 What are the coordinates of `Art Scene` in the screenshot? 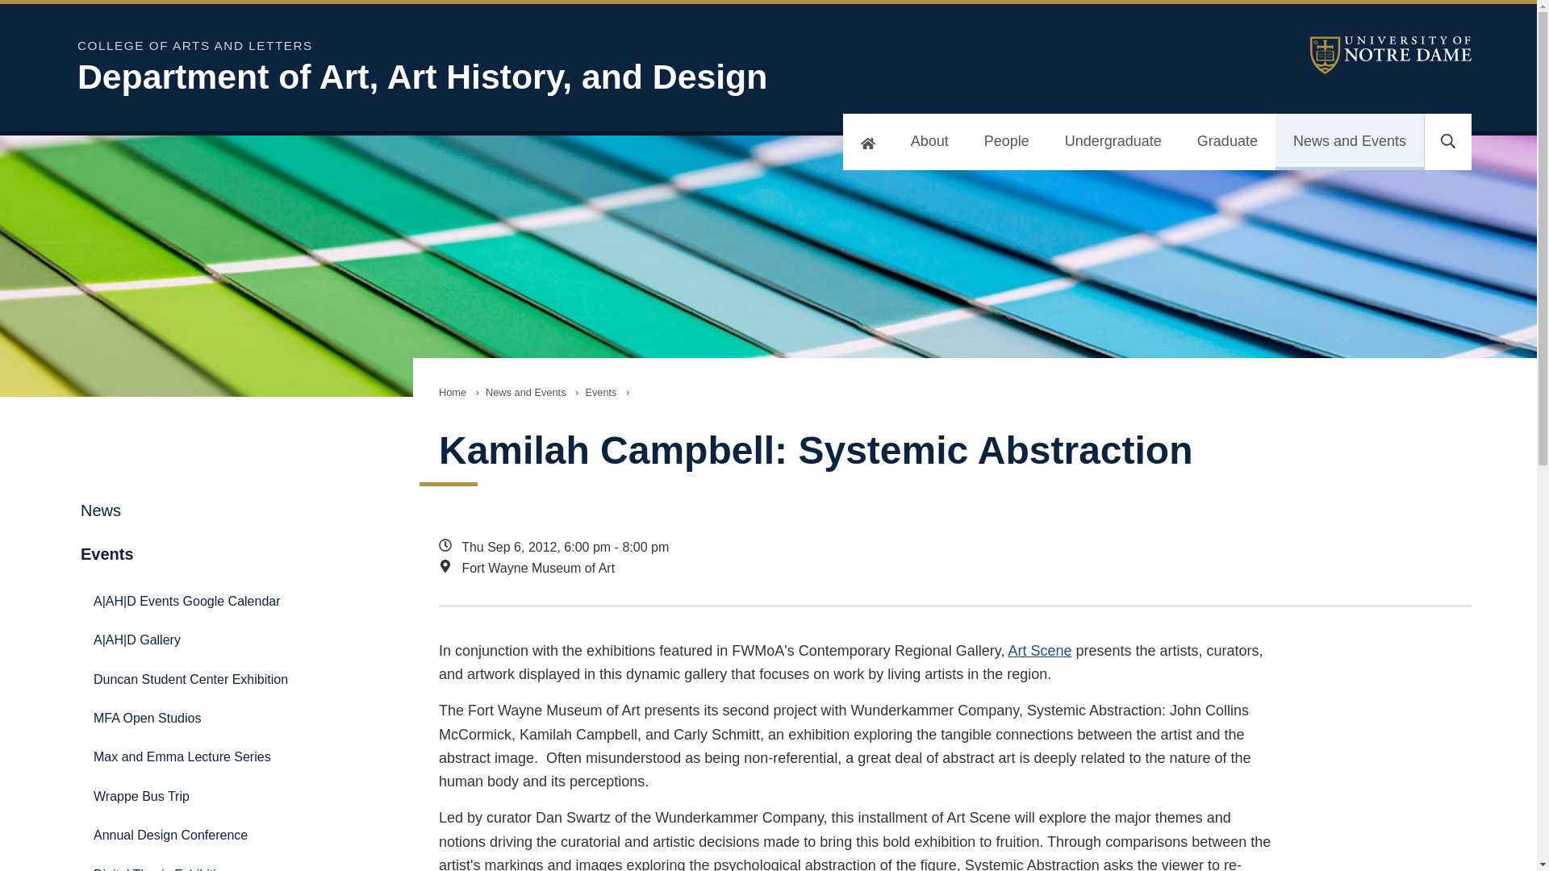 It's located at (1039, 650).